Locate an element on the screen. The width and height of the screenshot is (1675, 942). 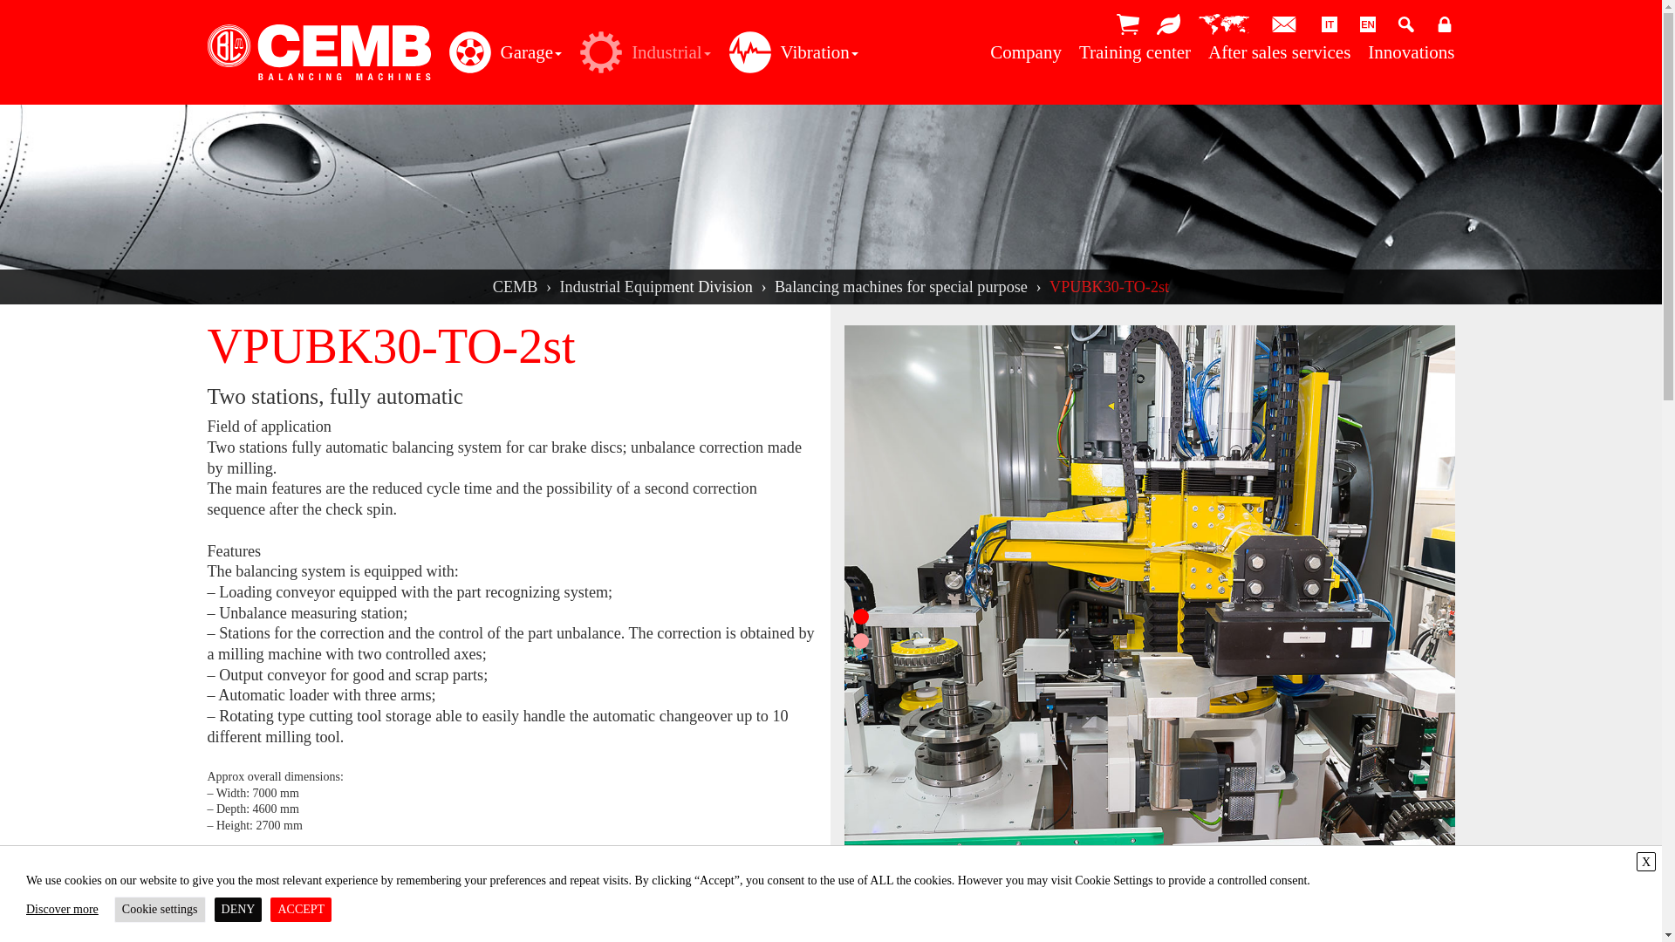
CEMB is located at coordinates (319, 52).